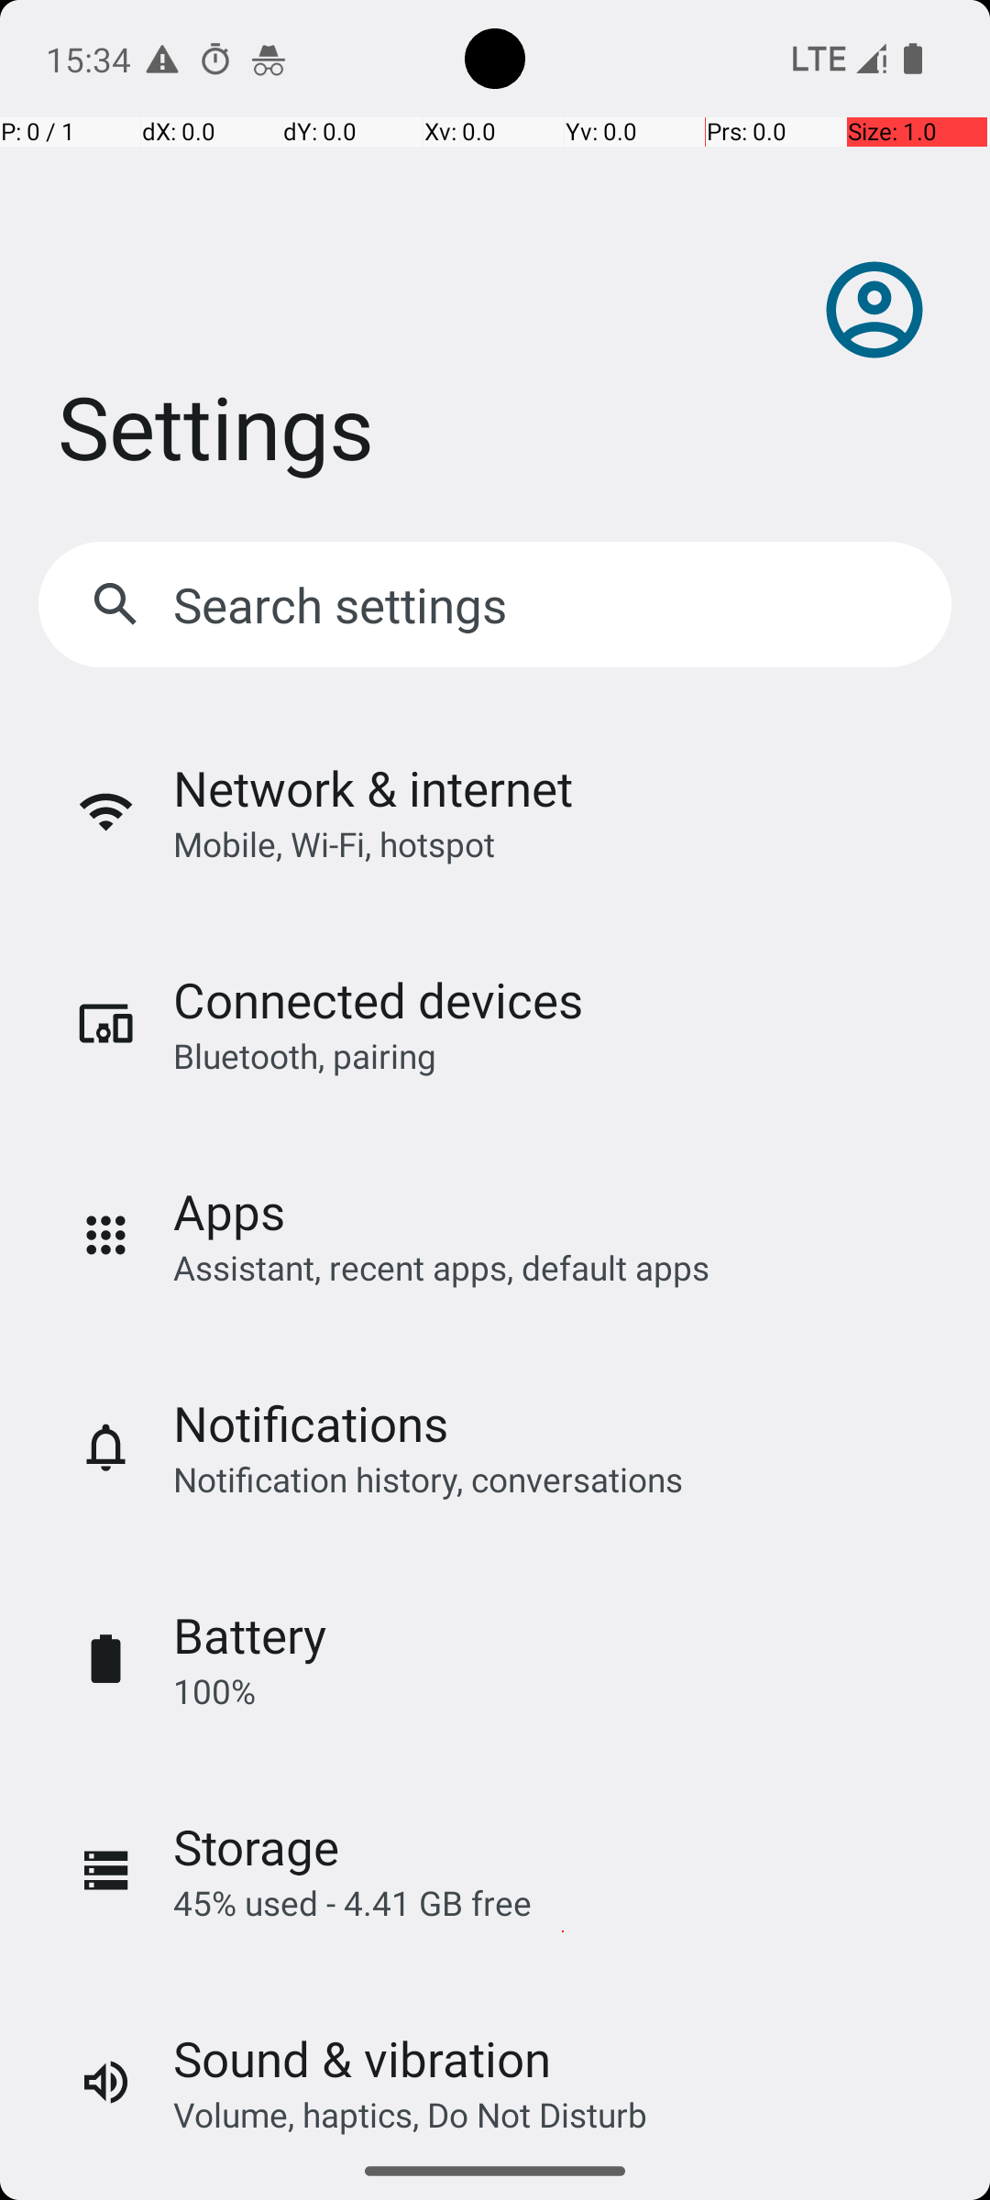 The height and width of the screenshot is (2200, 990). I want to click on Sound & vibration, so click(362, 2059).